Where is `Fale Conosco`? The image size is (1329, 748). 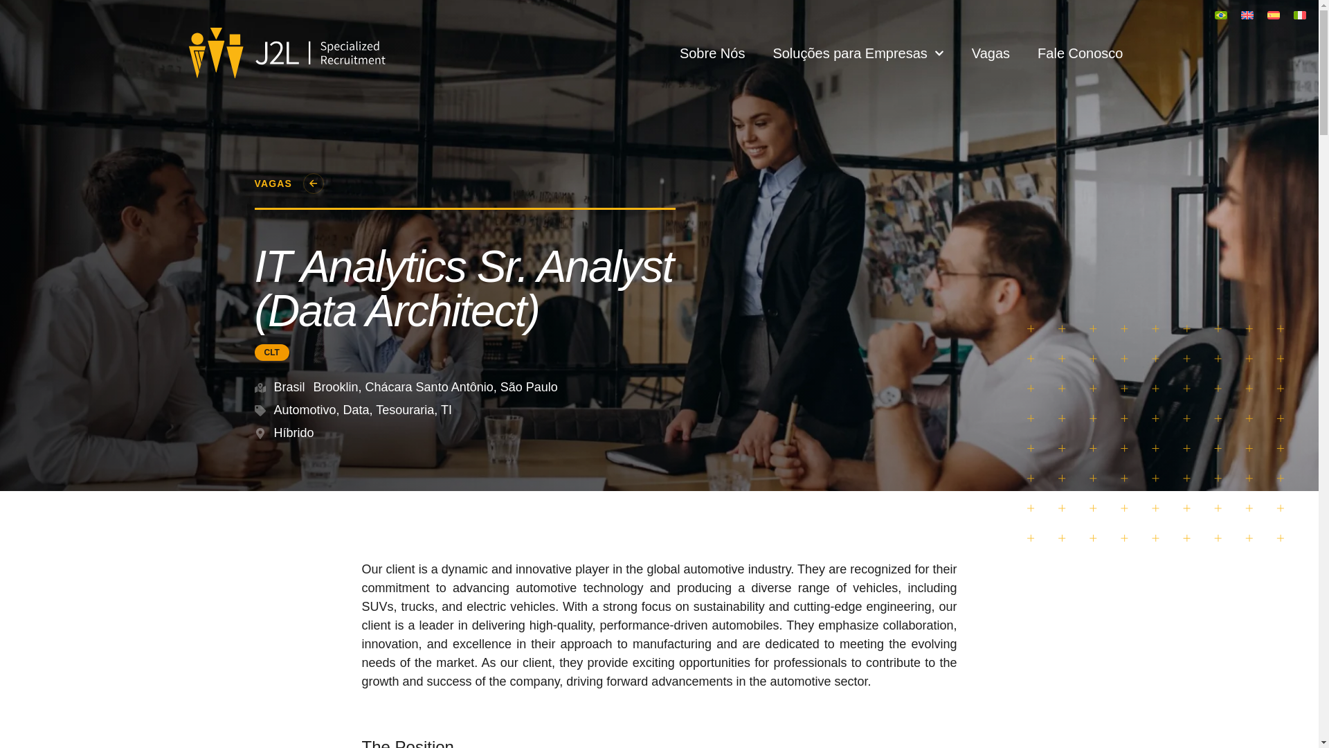 Fale Conosco is located at coordinates (1080, 53).